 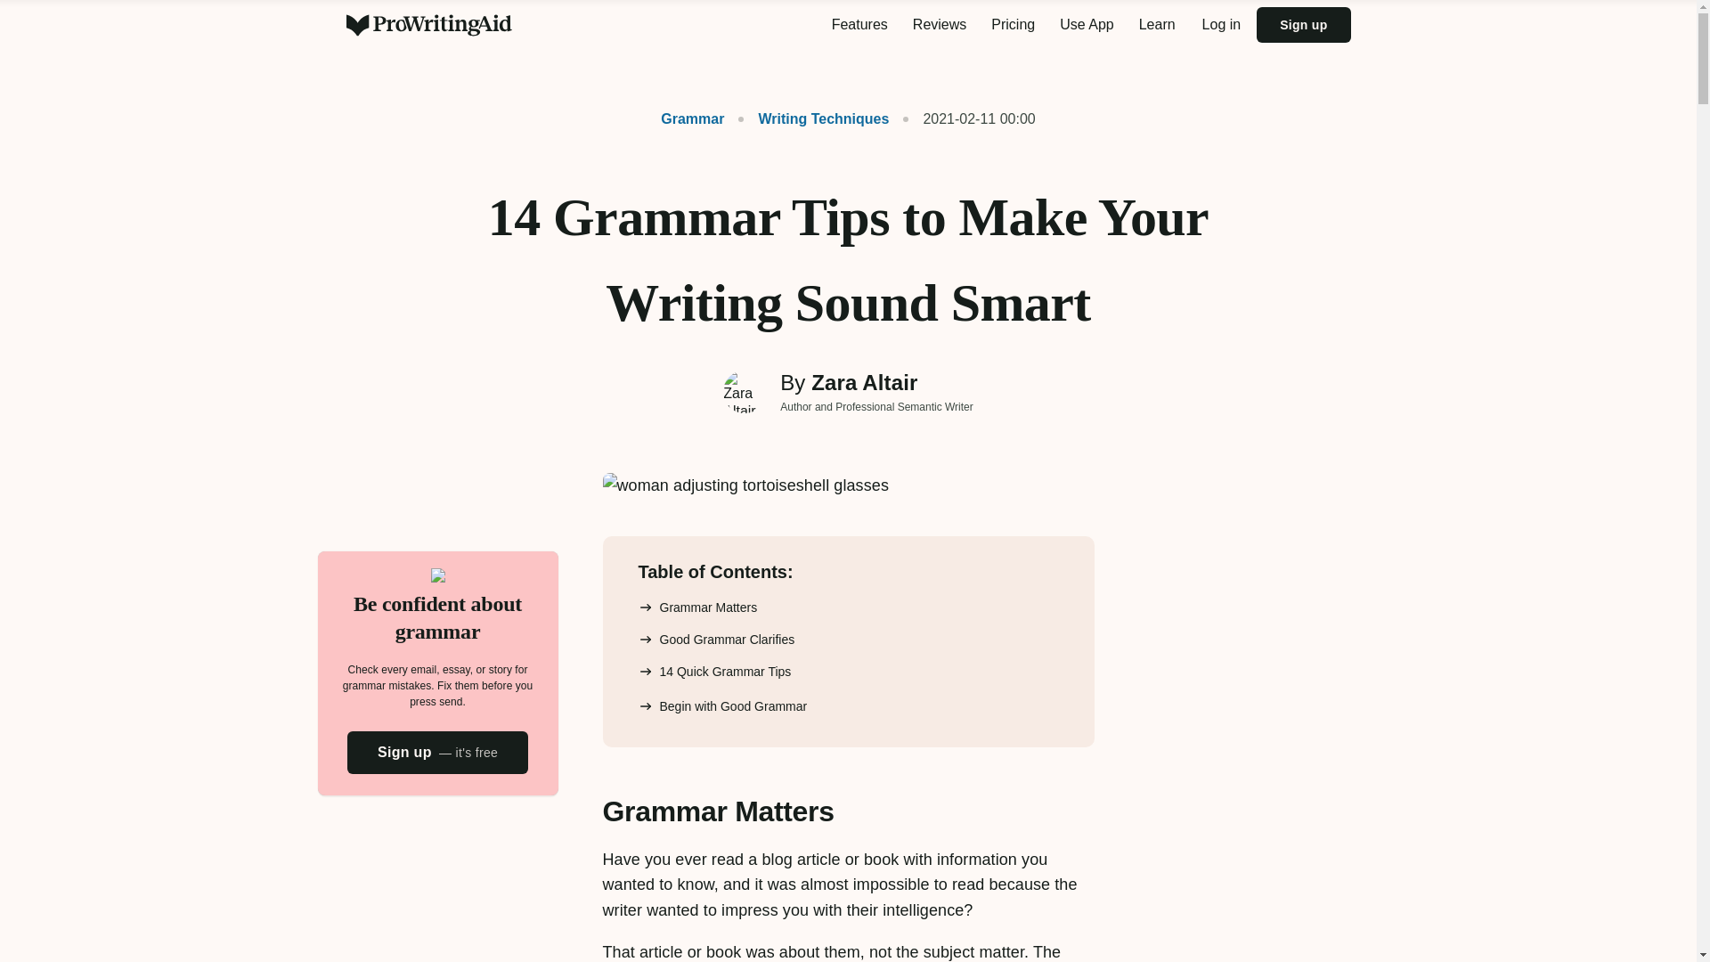 I want to click on Writing Techniques, so click(x=814, y=118).